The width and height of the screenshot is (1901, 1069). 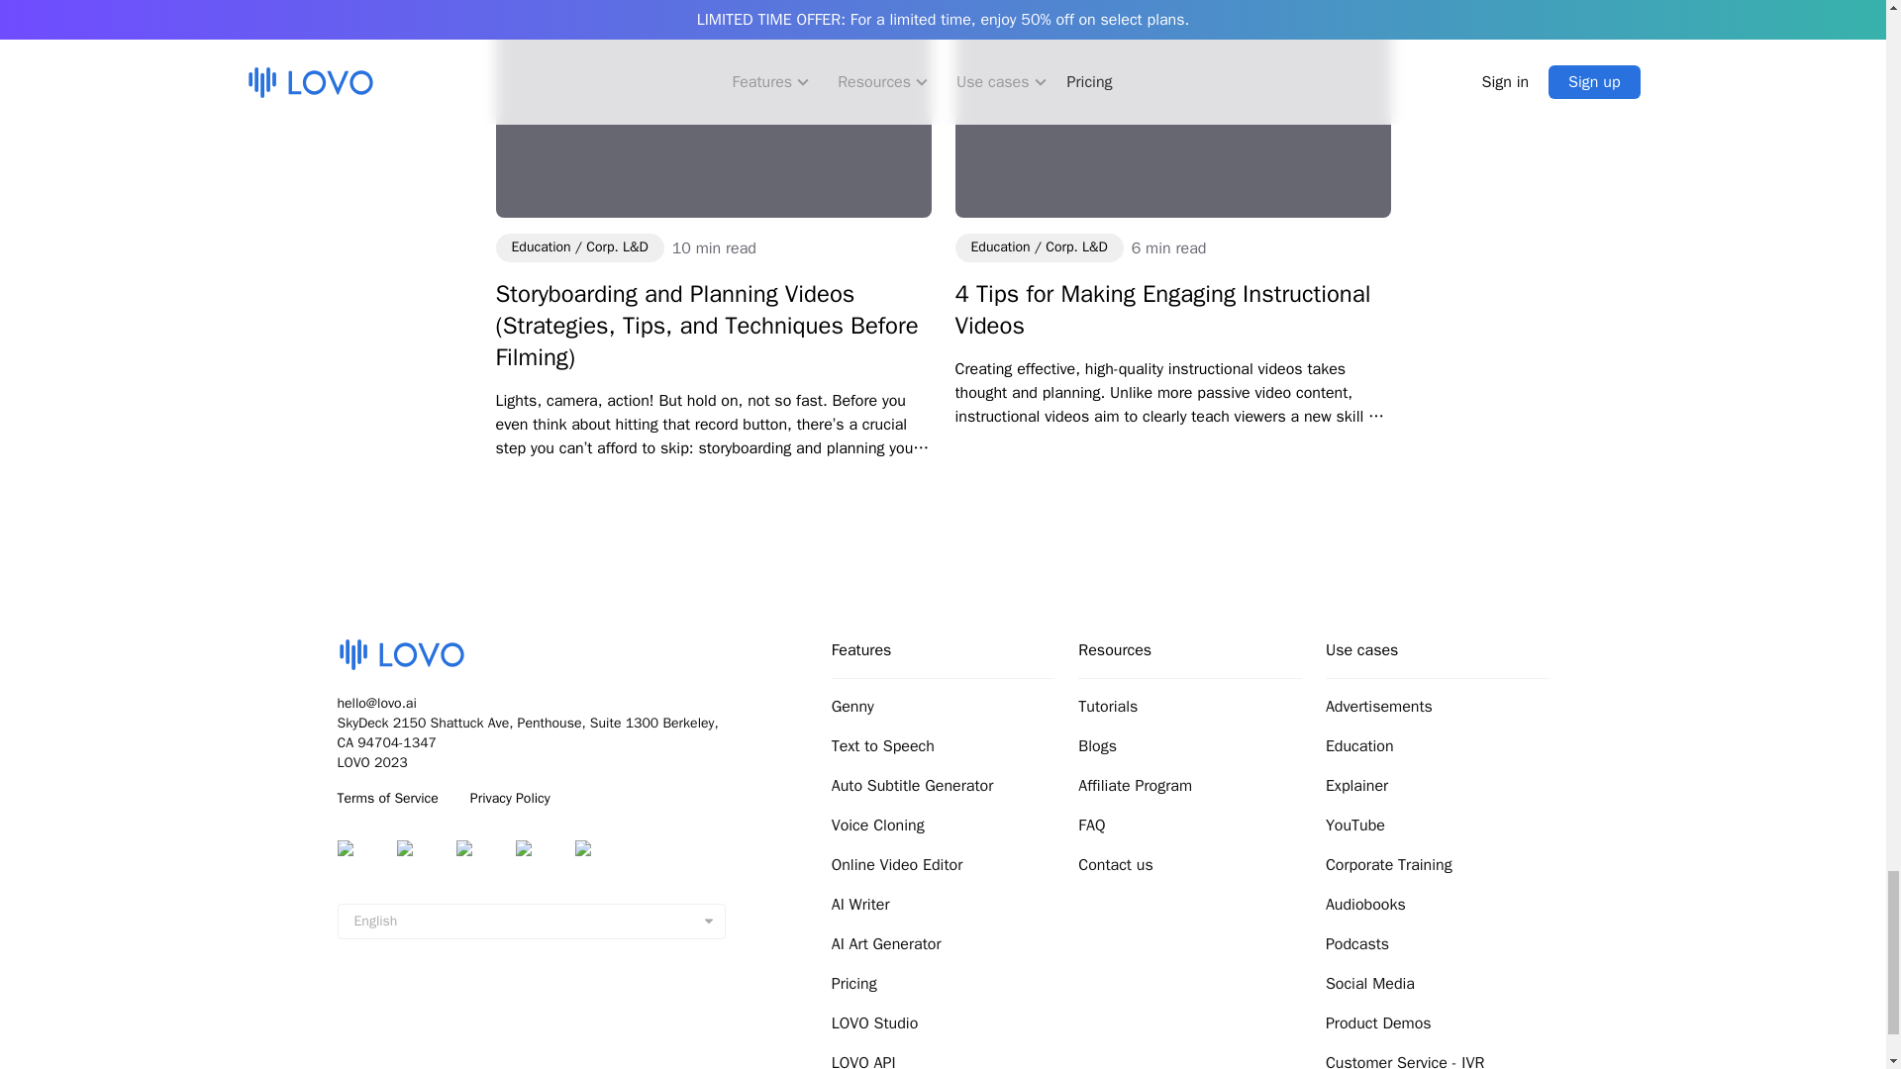 What do you see at coordinates (510, 798) in the screenshot?
I see `Privacy Policy` at bounding box center [510, 798].